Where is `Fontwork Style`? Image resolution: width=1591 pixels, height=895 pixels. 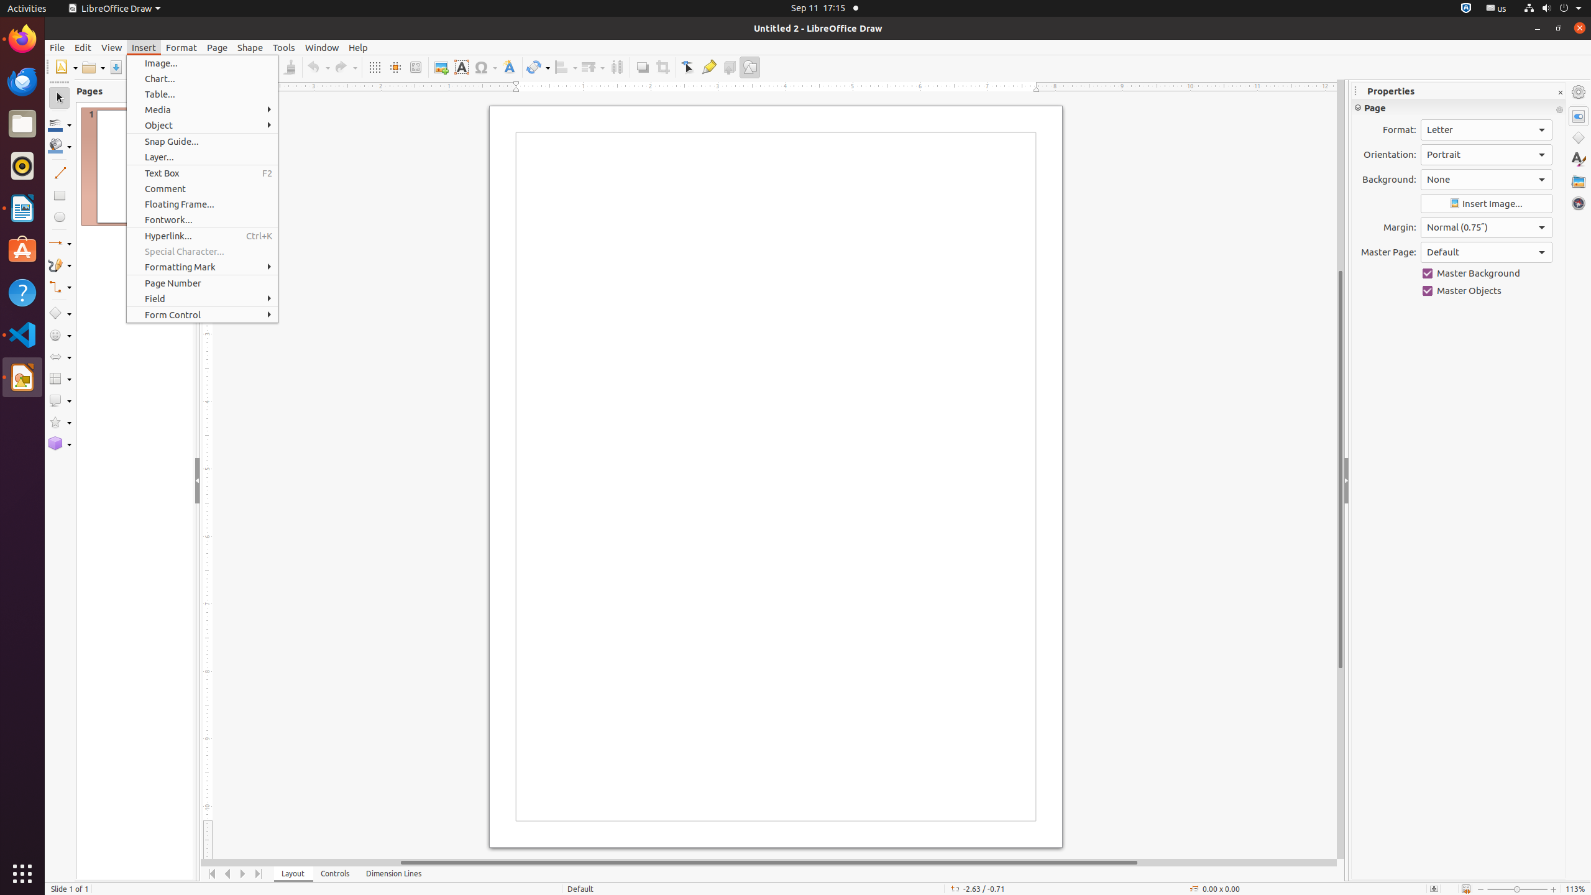 Fontwork Style is located at coordinates (510, 67).